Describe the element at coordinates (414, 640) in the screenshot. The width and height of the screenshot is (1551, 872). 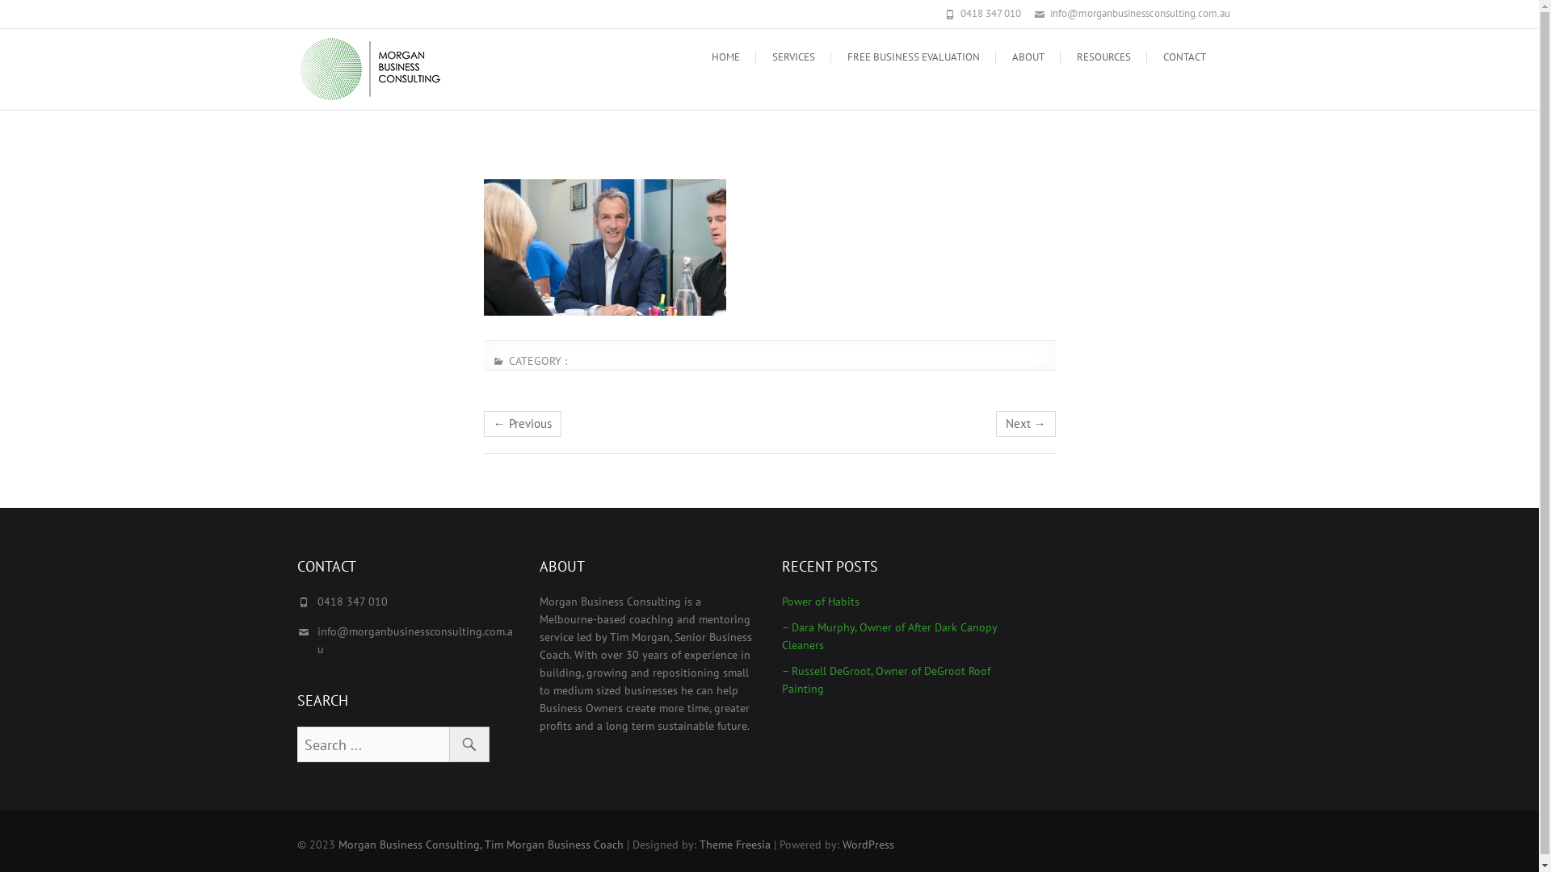
I see `info@morganbusinessconsulting.com.au` at that location.